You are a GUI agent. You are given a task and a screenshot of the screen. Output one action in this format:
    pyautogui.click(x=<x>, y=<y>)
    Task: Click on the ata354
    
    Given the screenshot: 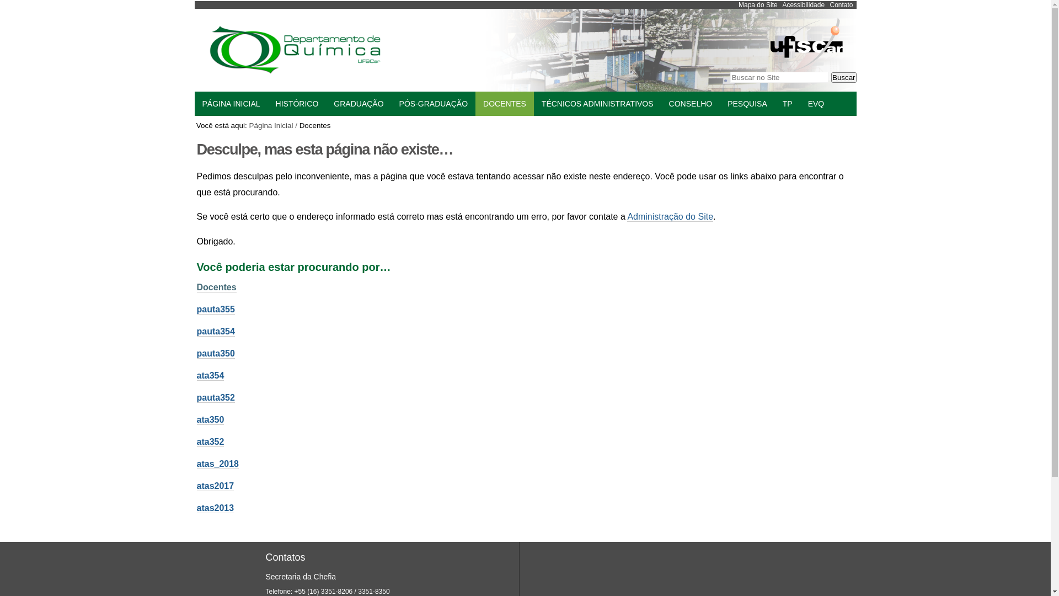 What is the action you would take?
    pyautogui.click(x=210, y=376)
    